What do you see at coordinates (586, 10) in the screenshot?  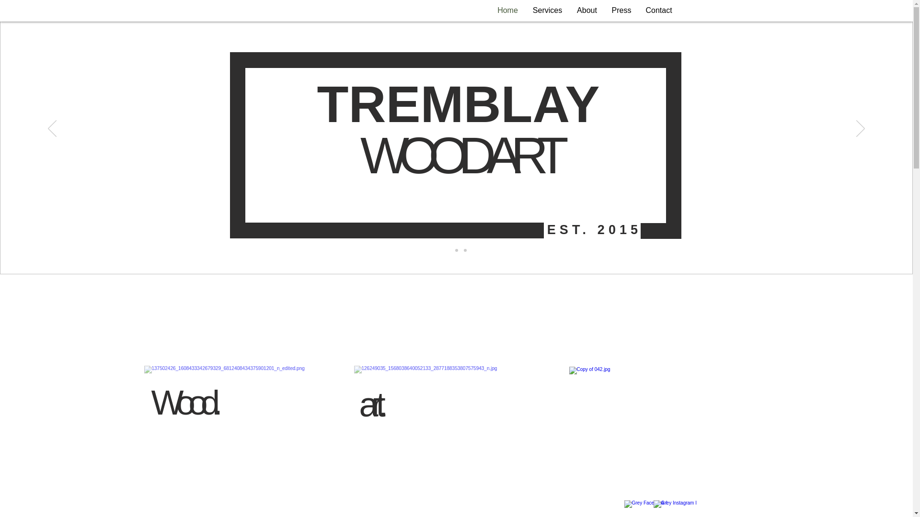 I see `About` at bounding box center [586, 10].